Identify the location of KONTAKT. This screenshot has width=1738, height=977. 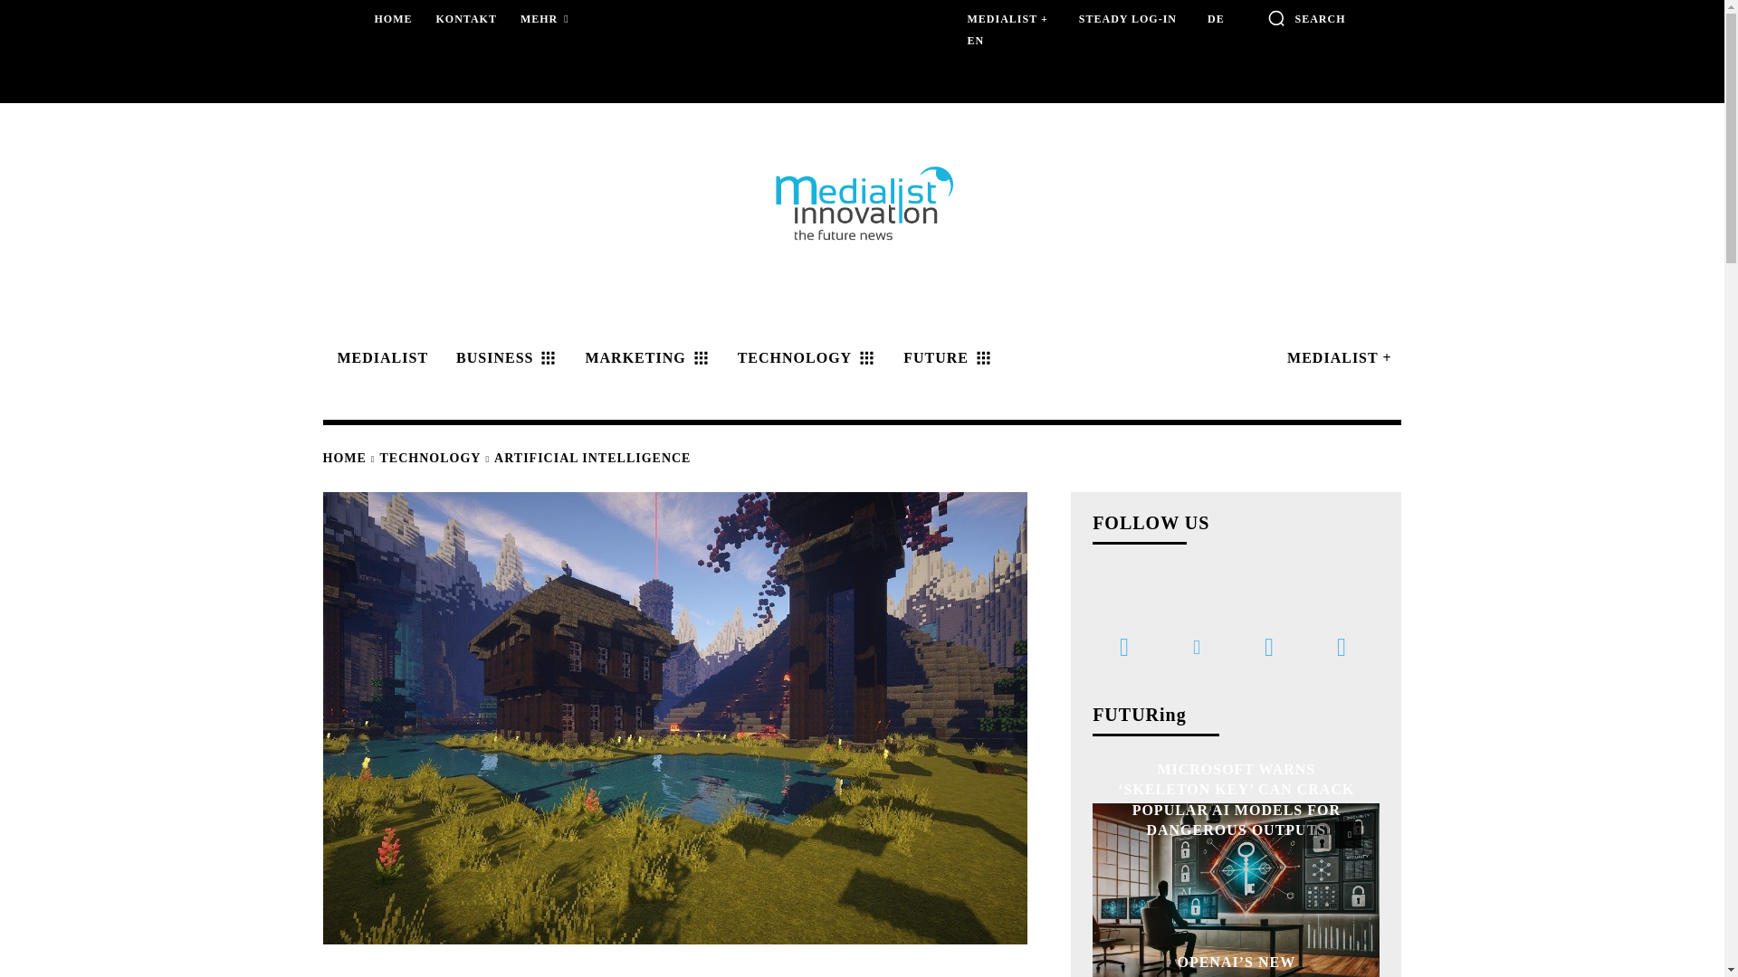
(466, 19).